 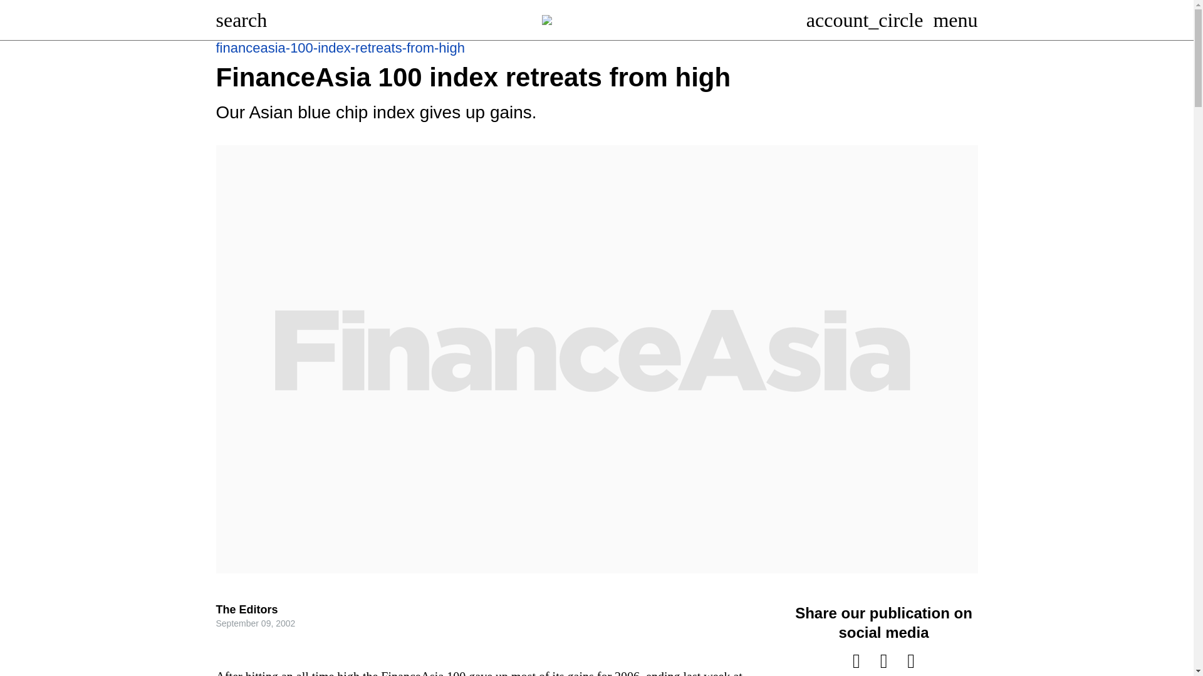 What do you see at coordinates (869, 20) in the screenshot?
I see `Sign In` at bounding box center [869, 20].